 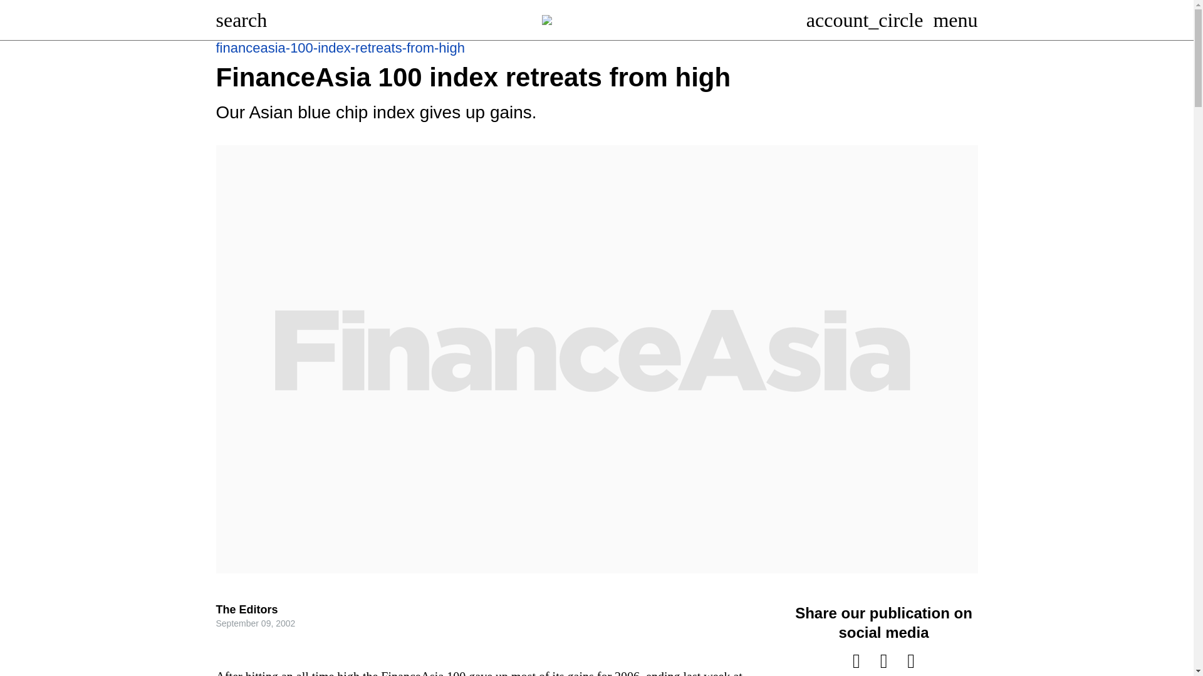 What do you see at coordinates (869, 20) in the screenshot?
I see `Sign In` at bounding box center [869, 20].